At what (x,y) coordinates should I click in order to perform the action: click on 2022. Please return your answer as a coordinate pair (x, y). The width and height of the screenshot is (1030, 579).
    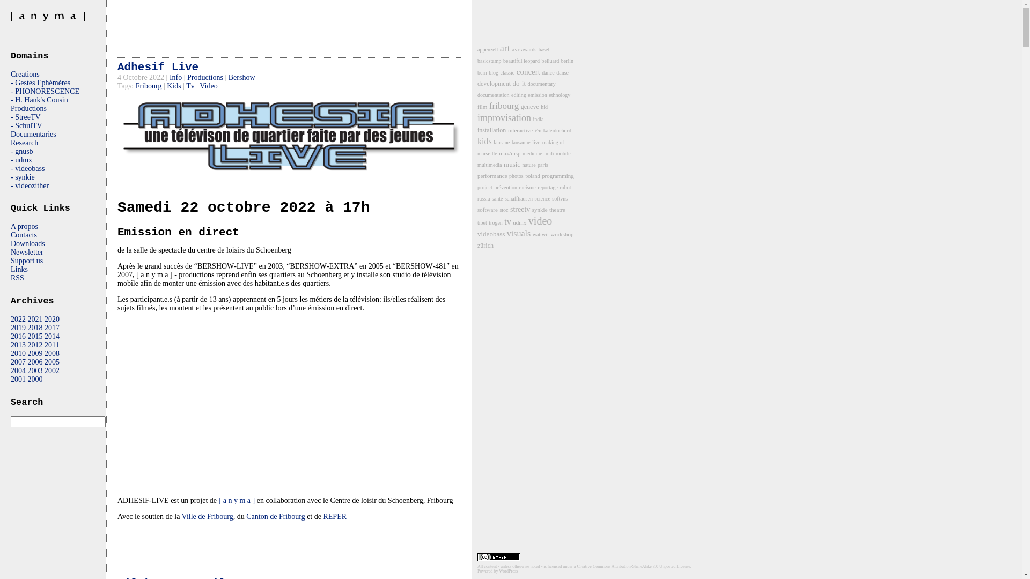
    Looking at the image, I should click on (18, 320).